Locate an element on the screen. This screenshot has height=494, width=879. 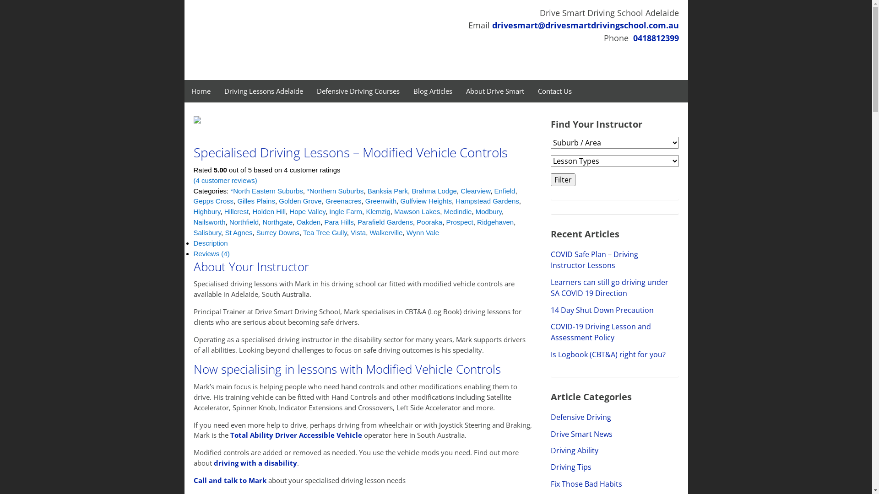
Description is located at coordinates (211, 243).